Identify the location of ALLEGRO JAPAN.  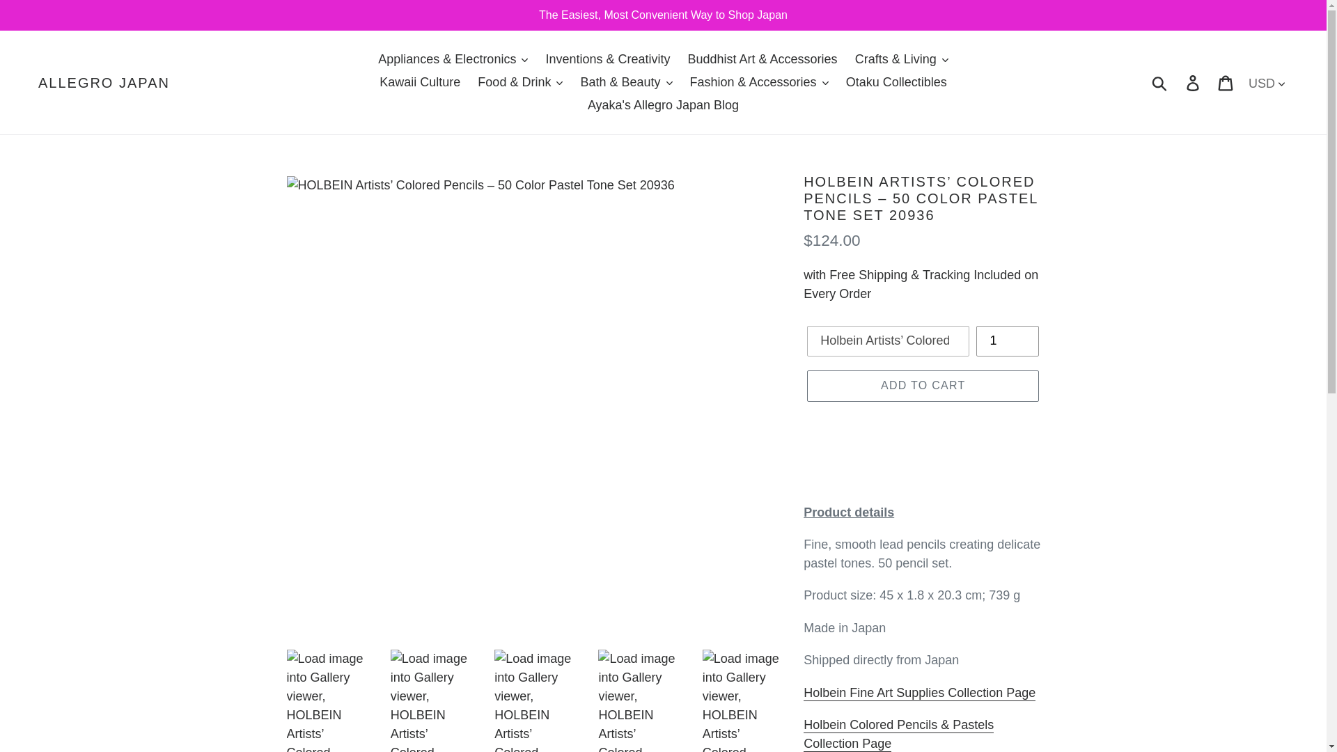
(104, 81).